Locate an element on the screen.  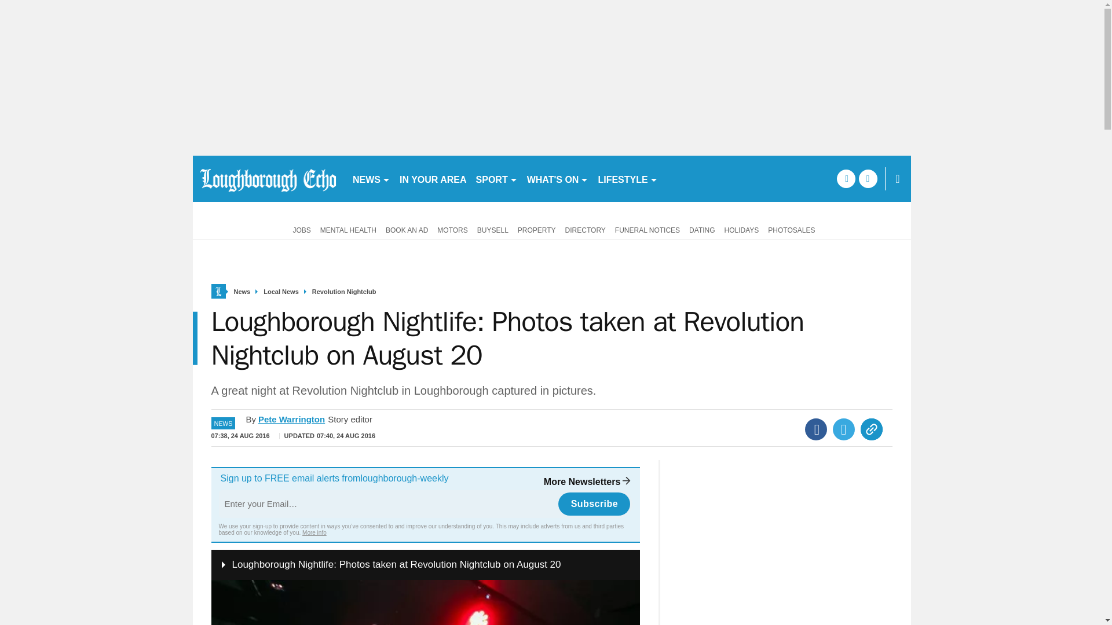
Twitter is located at coordinates (844, 429).